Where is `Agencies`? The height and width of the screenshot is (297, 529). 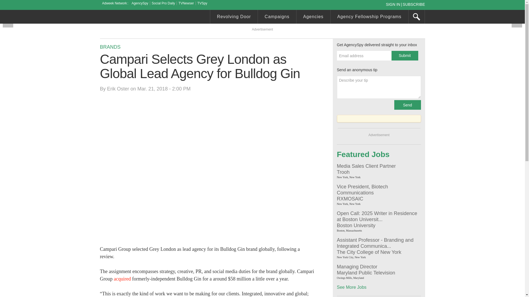
Agencies is located at coordinates (313, 17).